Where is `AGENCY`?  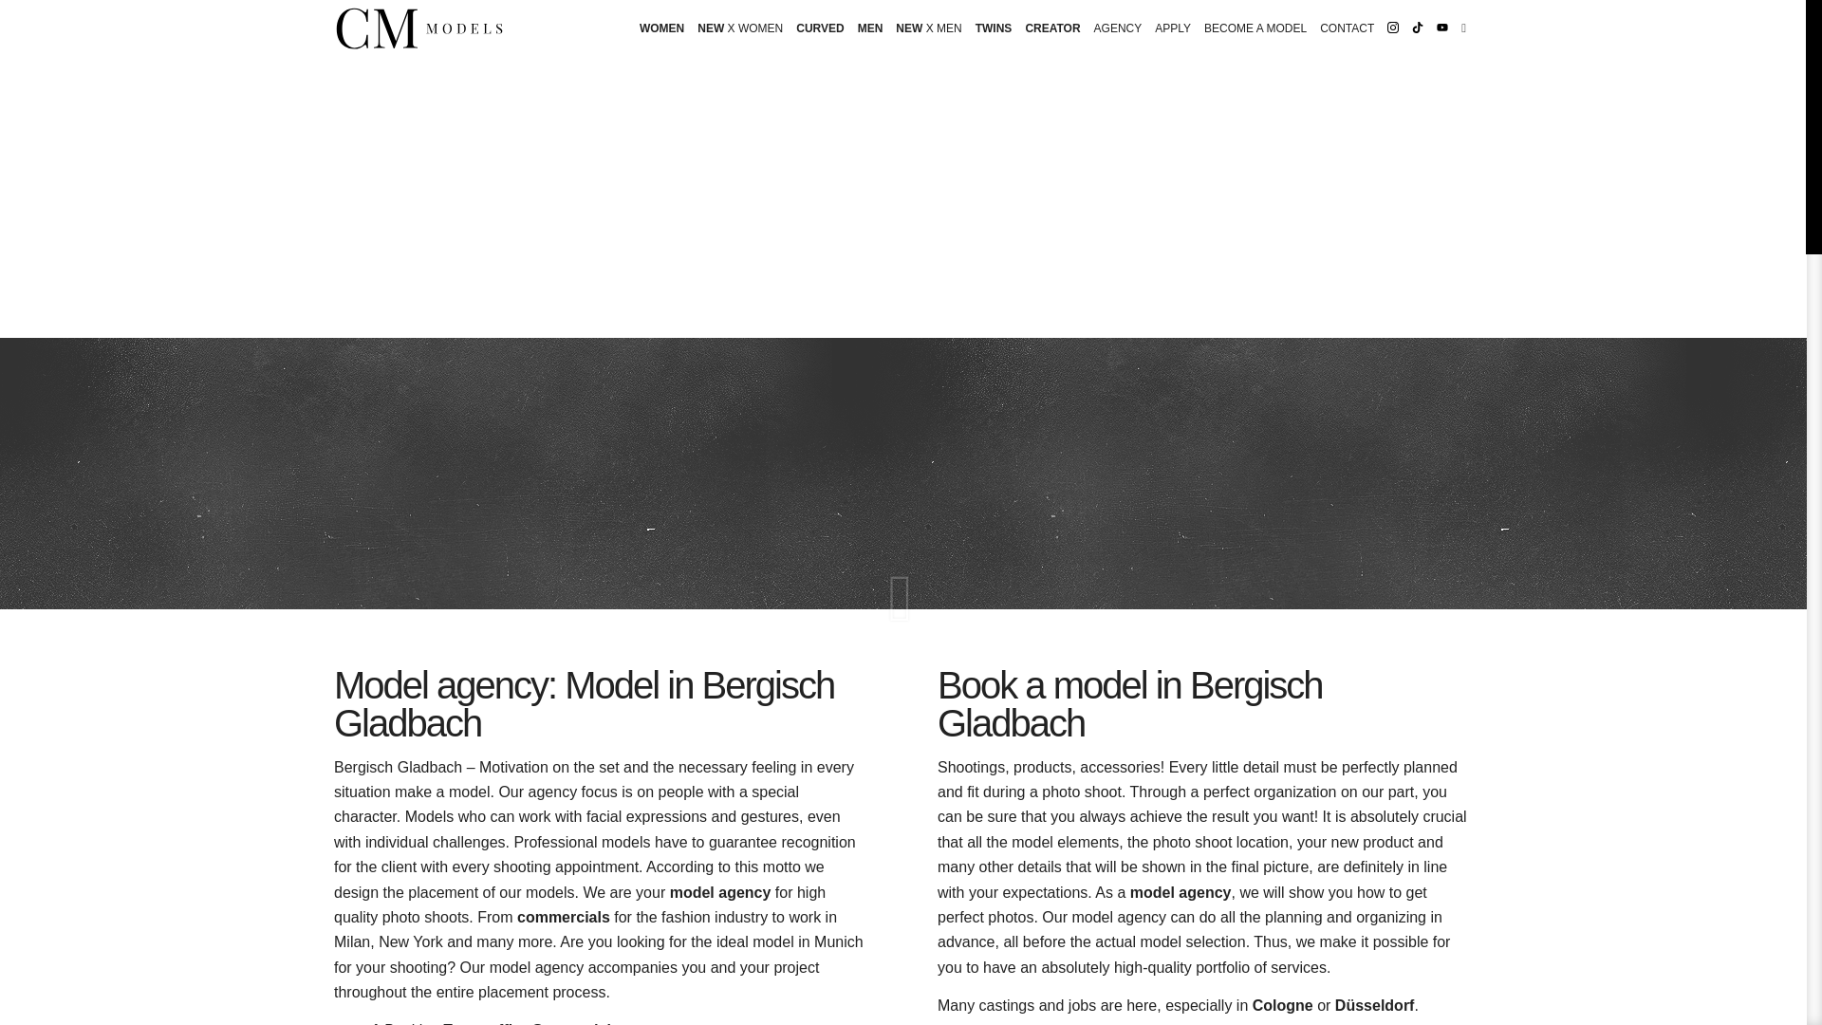 AGENCY is located at coordinates (1118, 28).